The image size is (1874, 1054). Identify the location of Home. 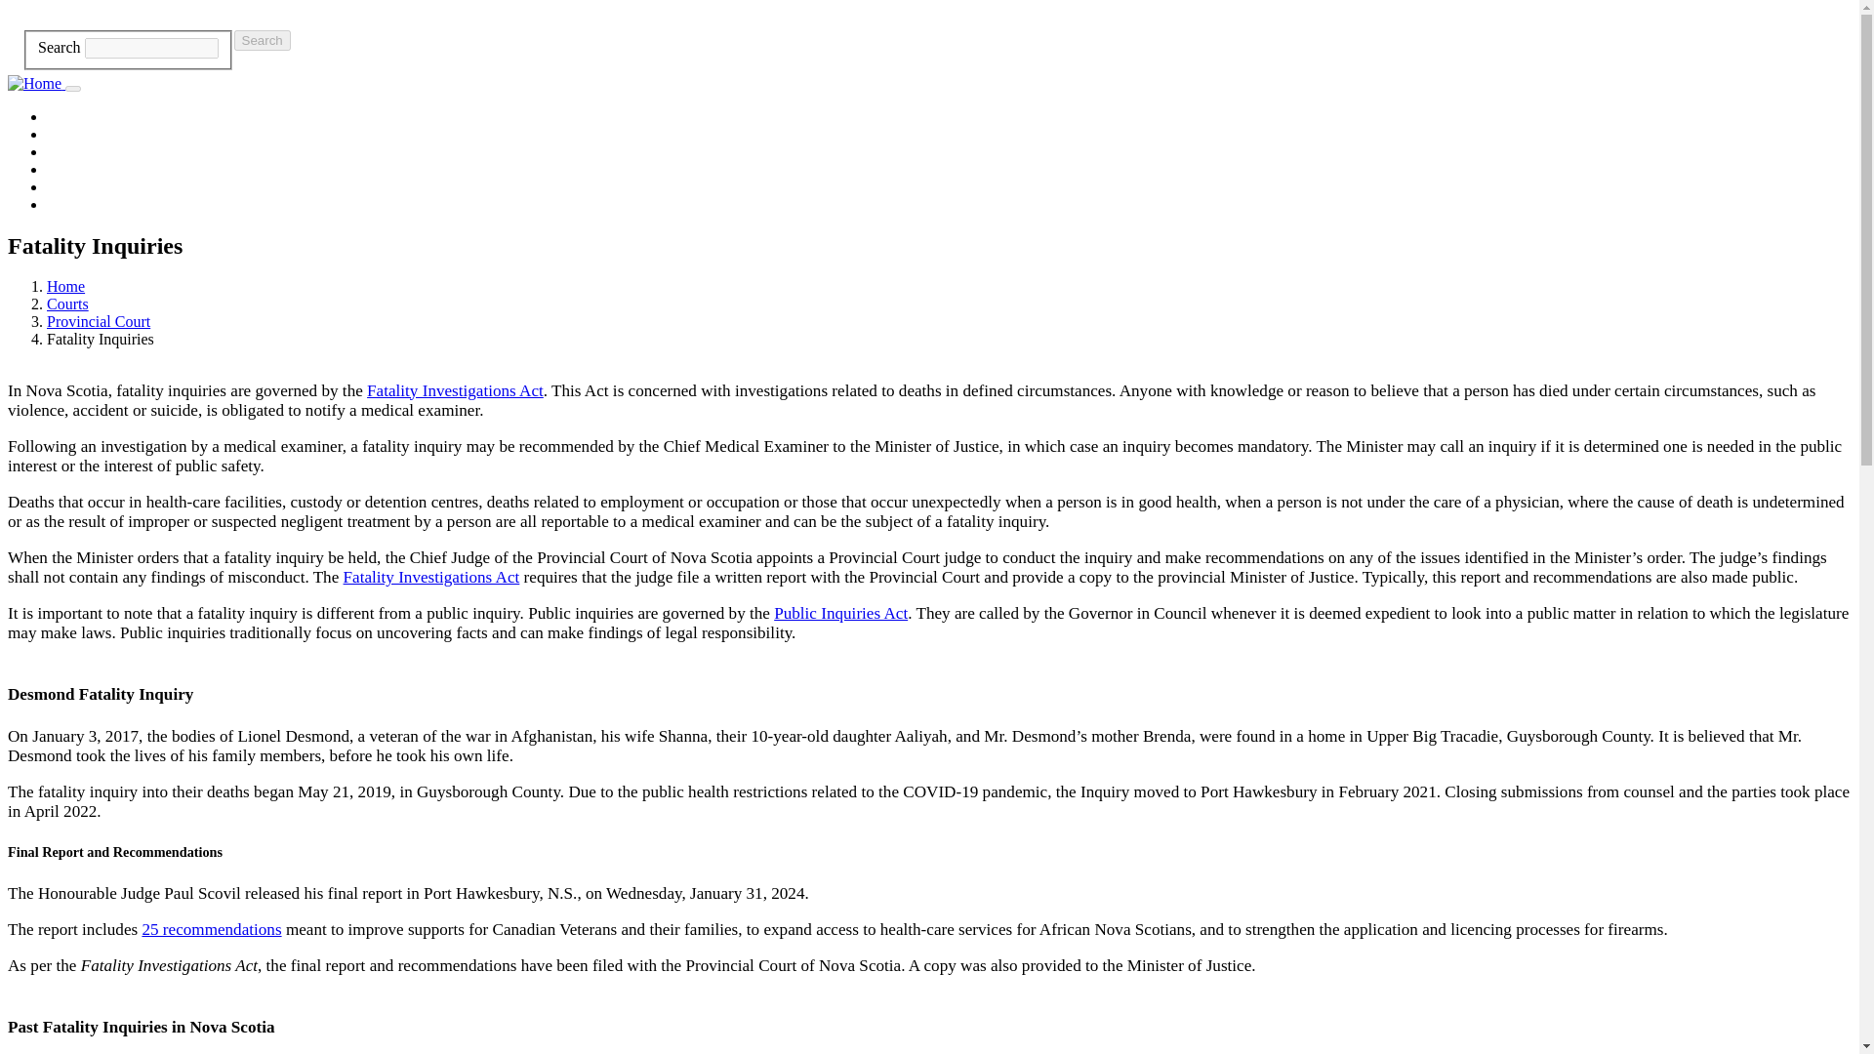
(36, 82).